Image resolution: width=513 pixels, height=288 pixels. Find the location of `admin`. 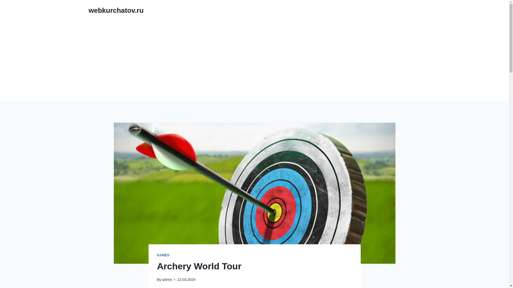

admin is located at coordinates (167, 279).